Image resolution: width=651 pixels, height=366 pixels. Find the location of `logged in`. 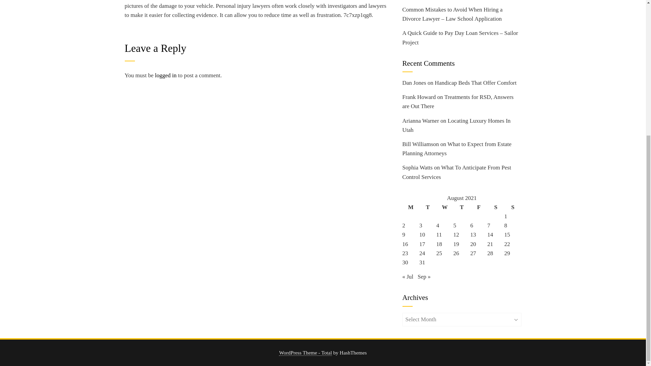

logged in is located at coordinates (165, 75).